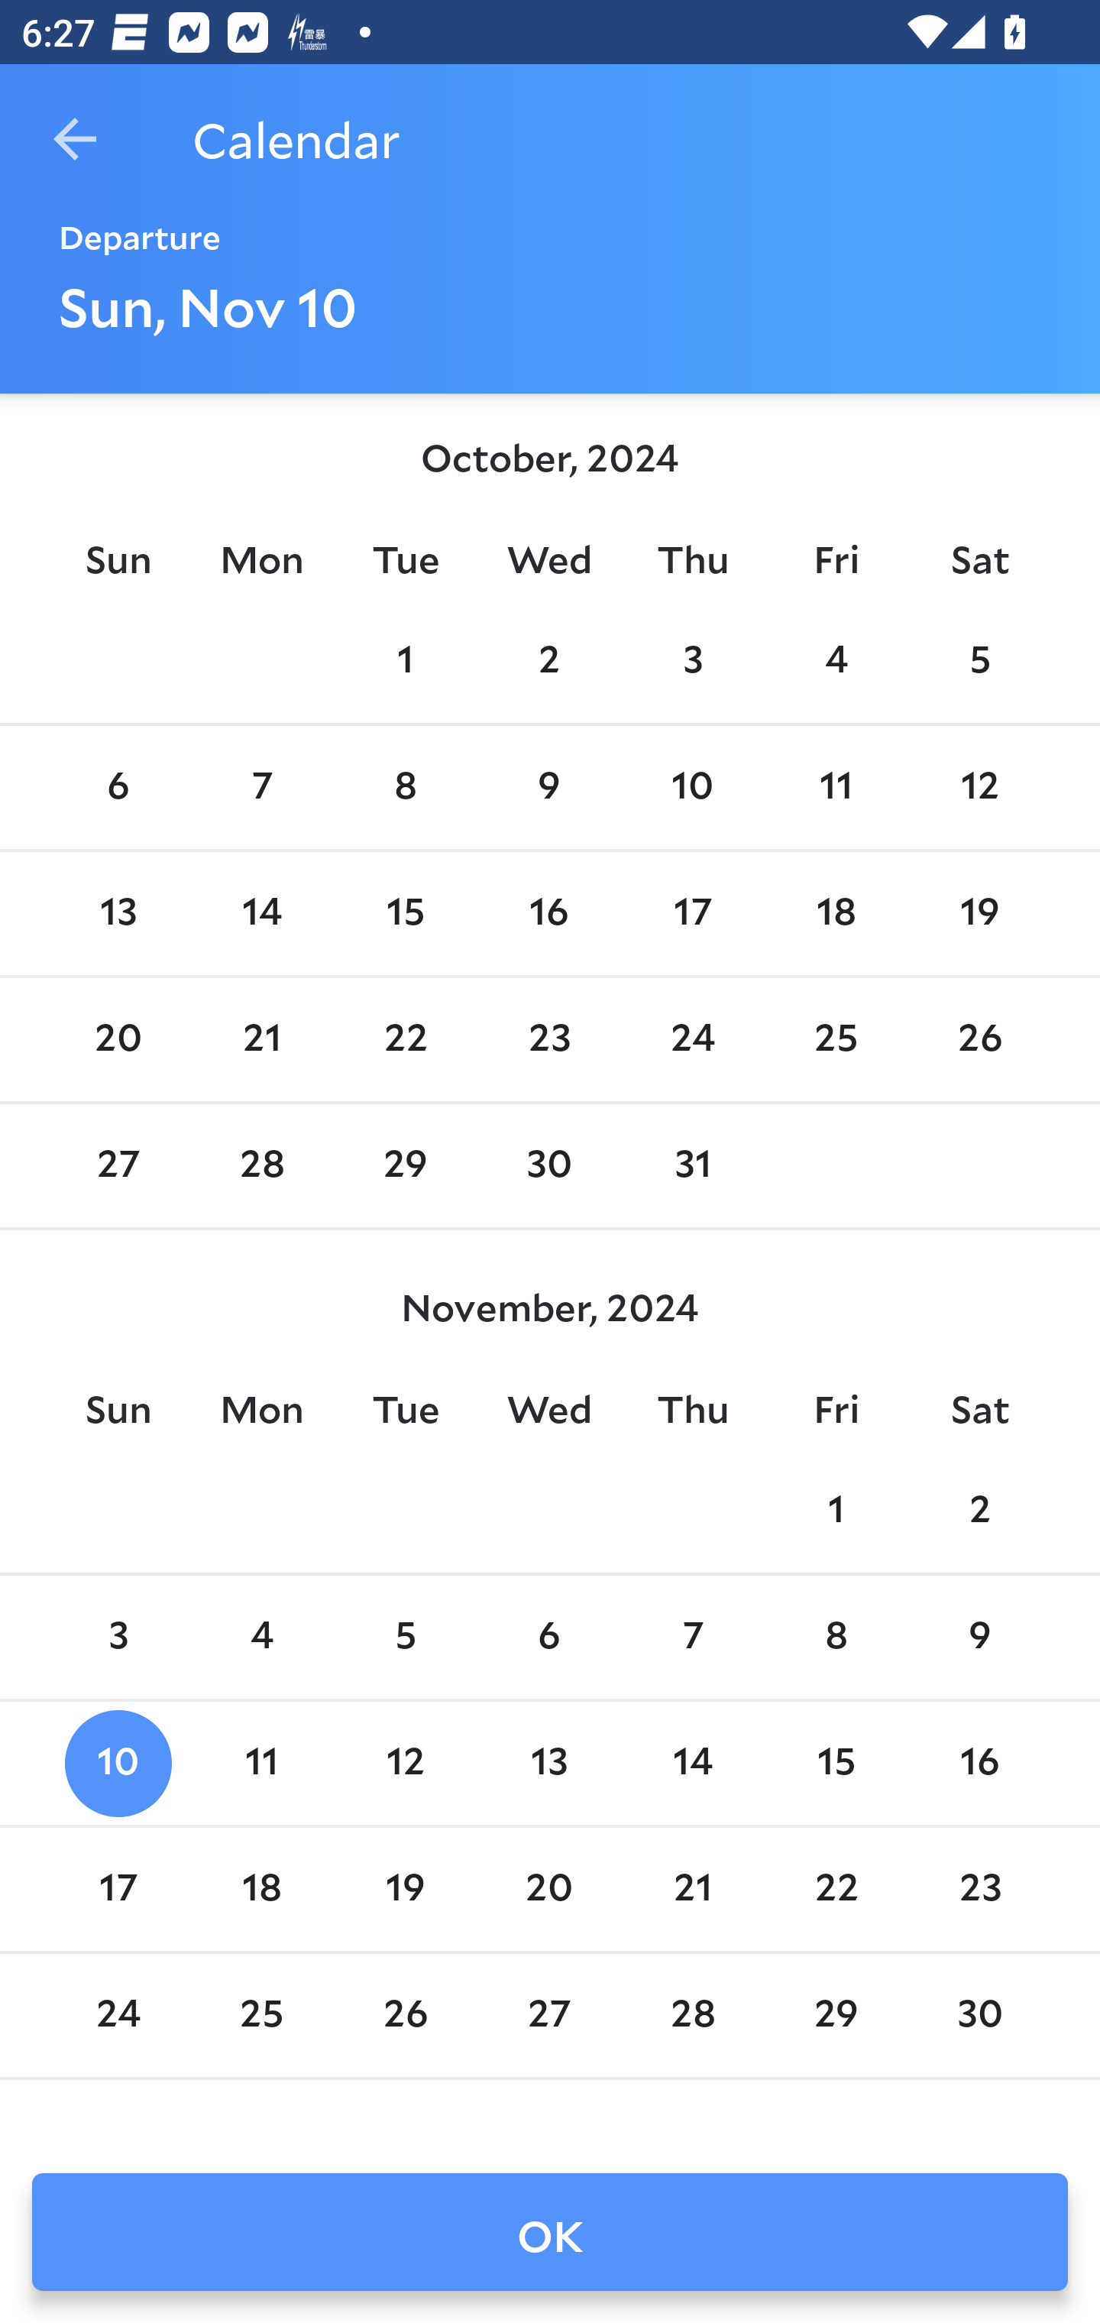 The height and width of the screenshot is (2323, 1100). Describe the element at coordinates (118, 1763) in the screenshot. I see `10` at that location.